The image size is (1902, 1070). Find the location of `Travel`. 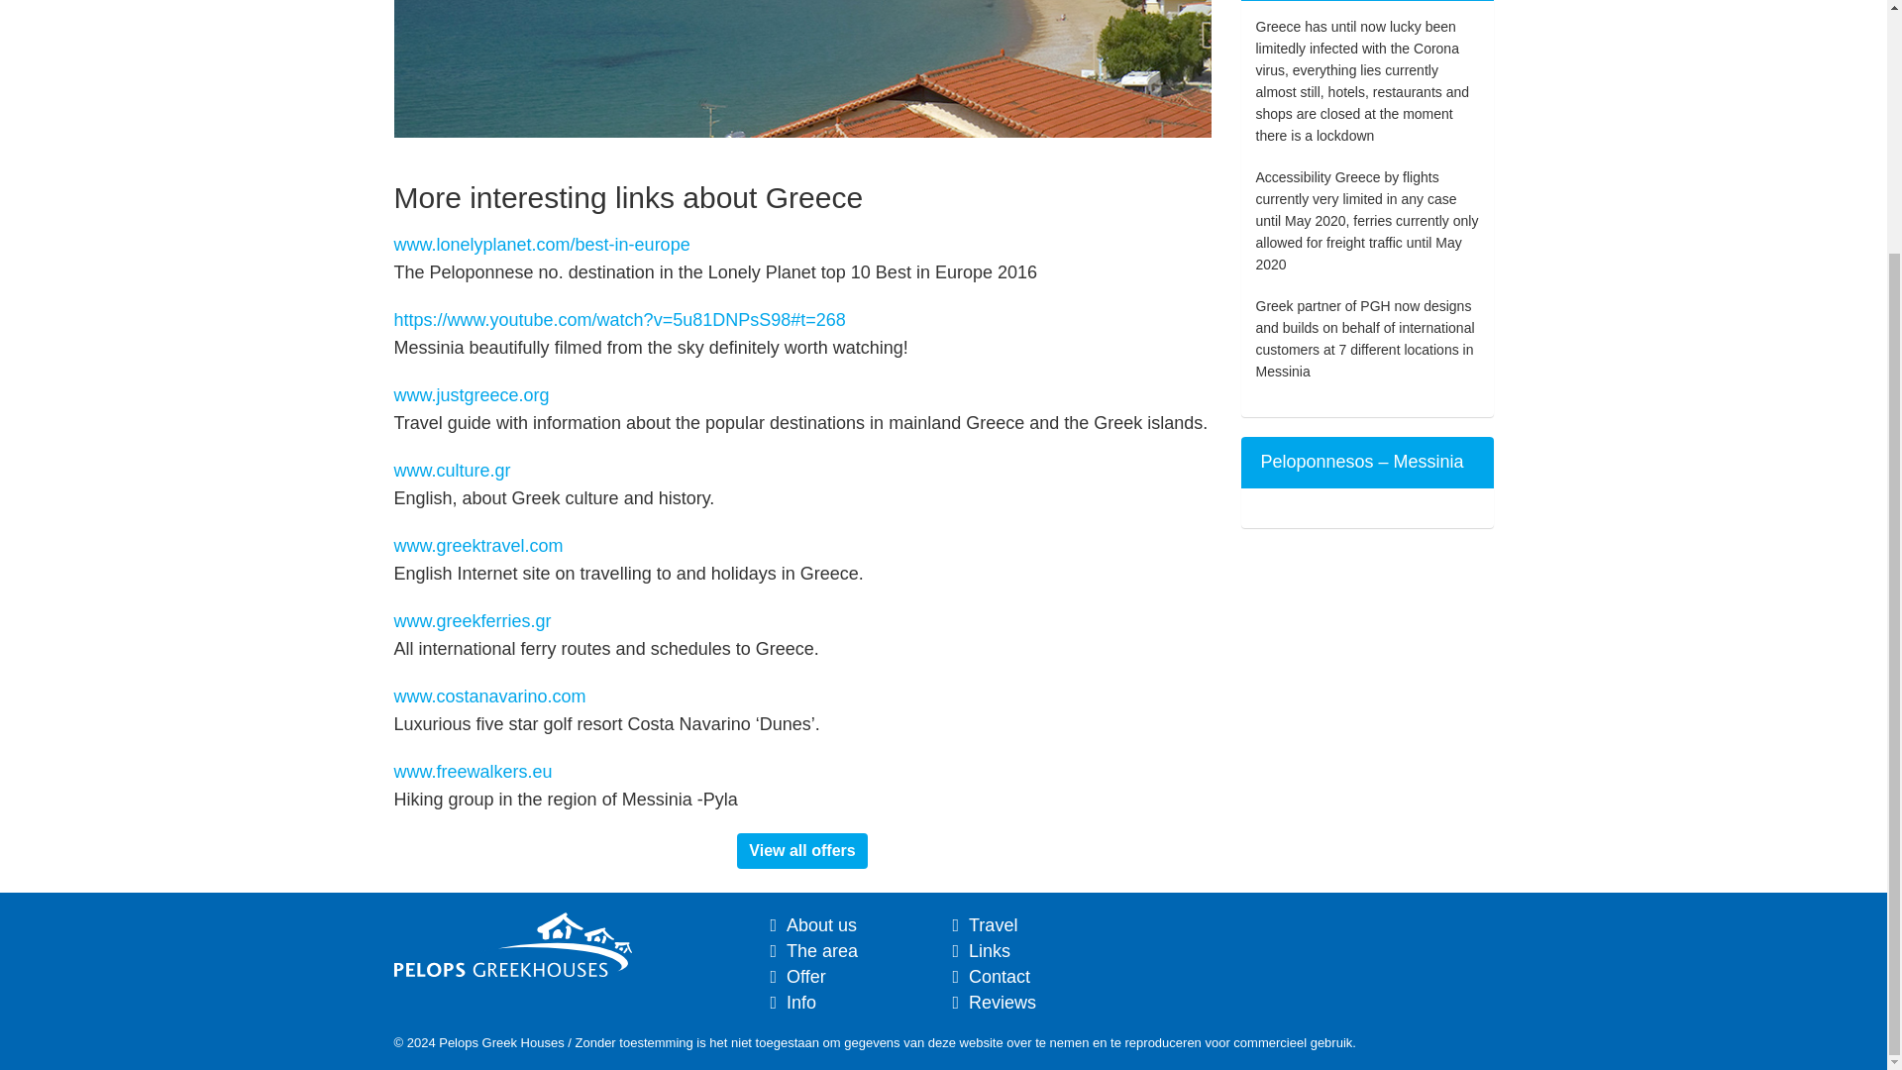

Travel is located at coordinates (993, 925).